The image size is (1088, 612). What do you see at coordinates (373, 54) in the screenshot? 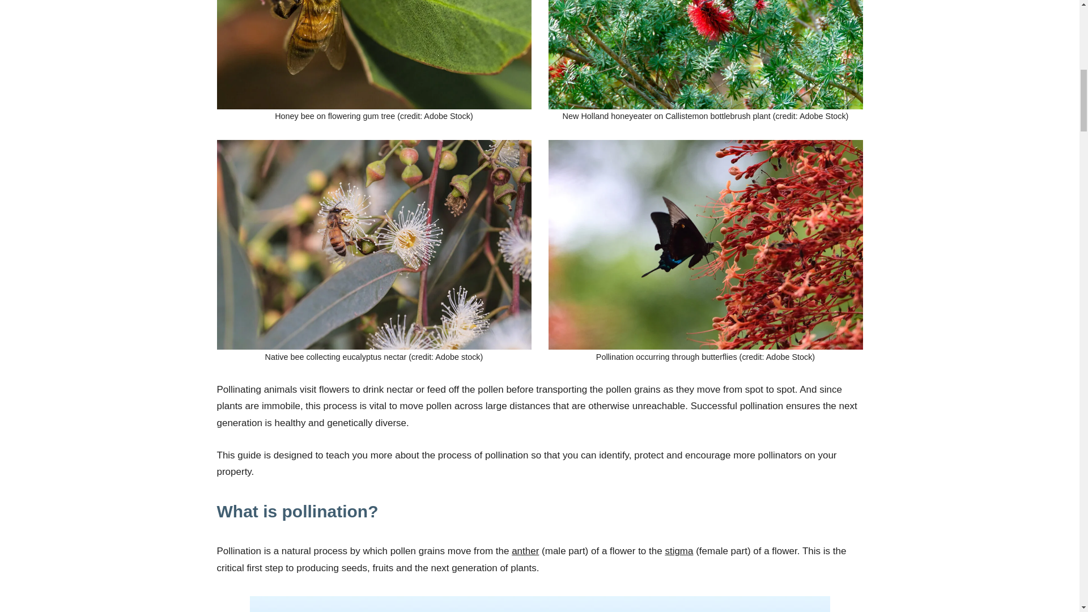
I see `Honey bee on flowering gum tree.` at bounding box center [373, 54].